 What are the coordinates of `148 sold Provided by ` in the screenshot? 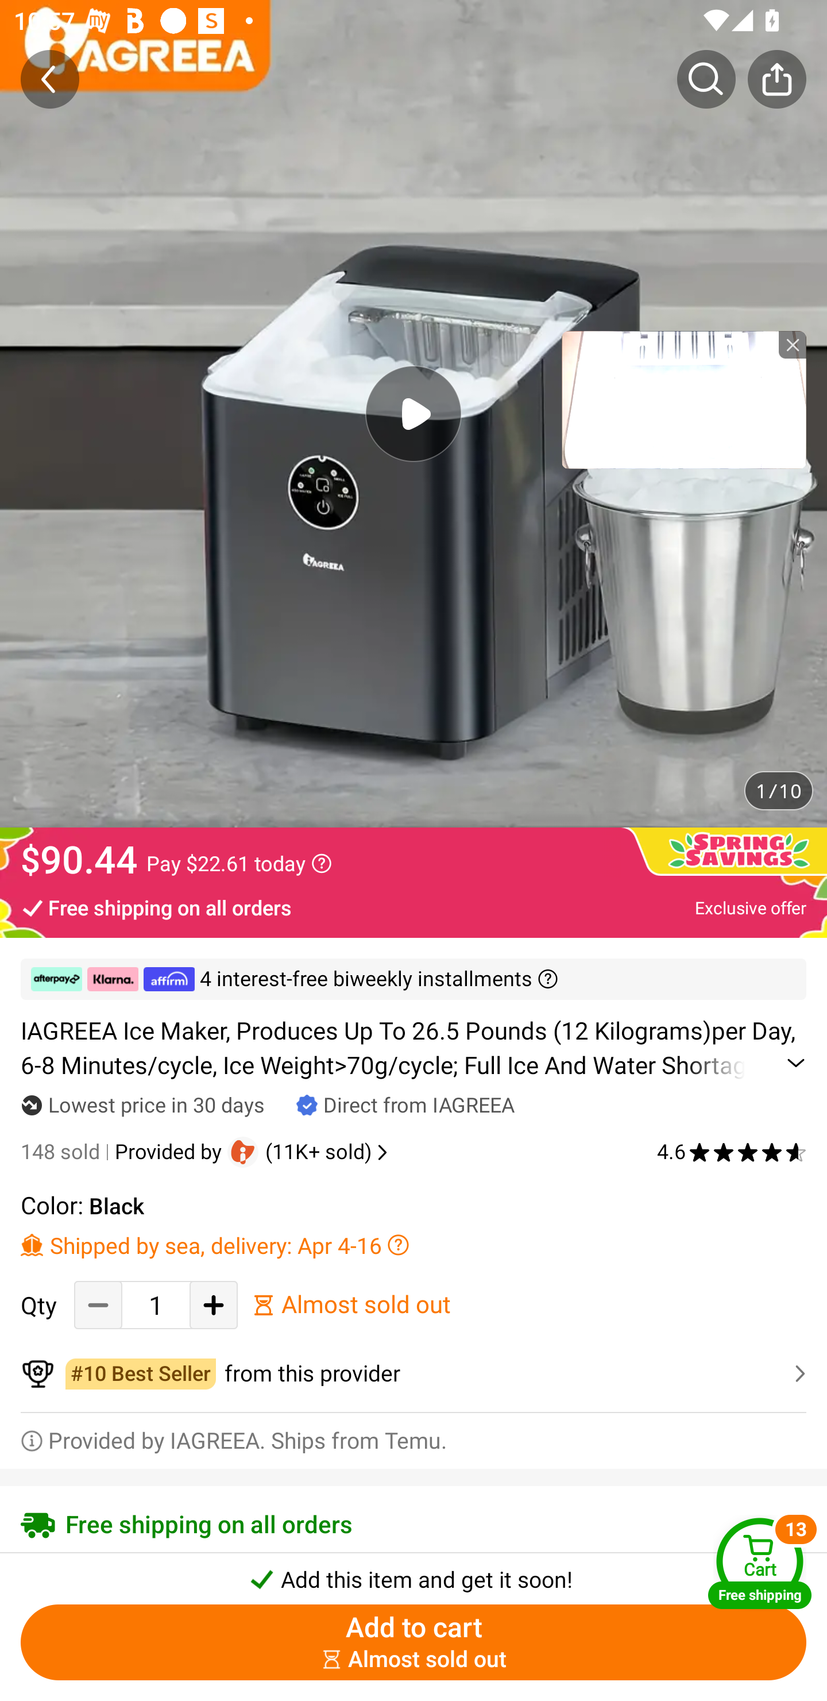 It's located at (124, 1152).